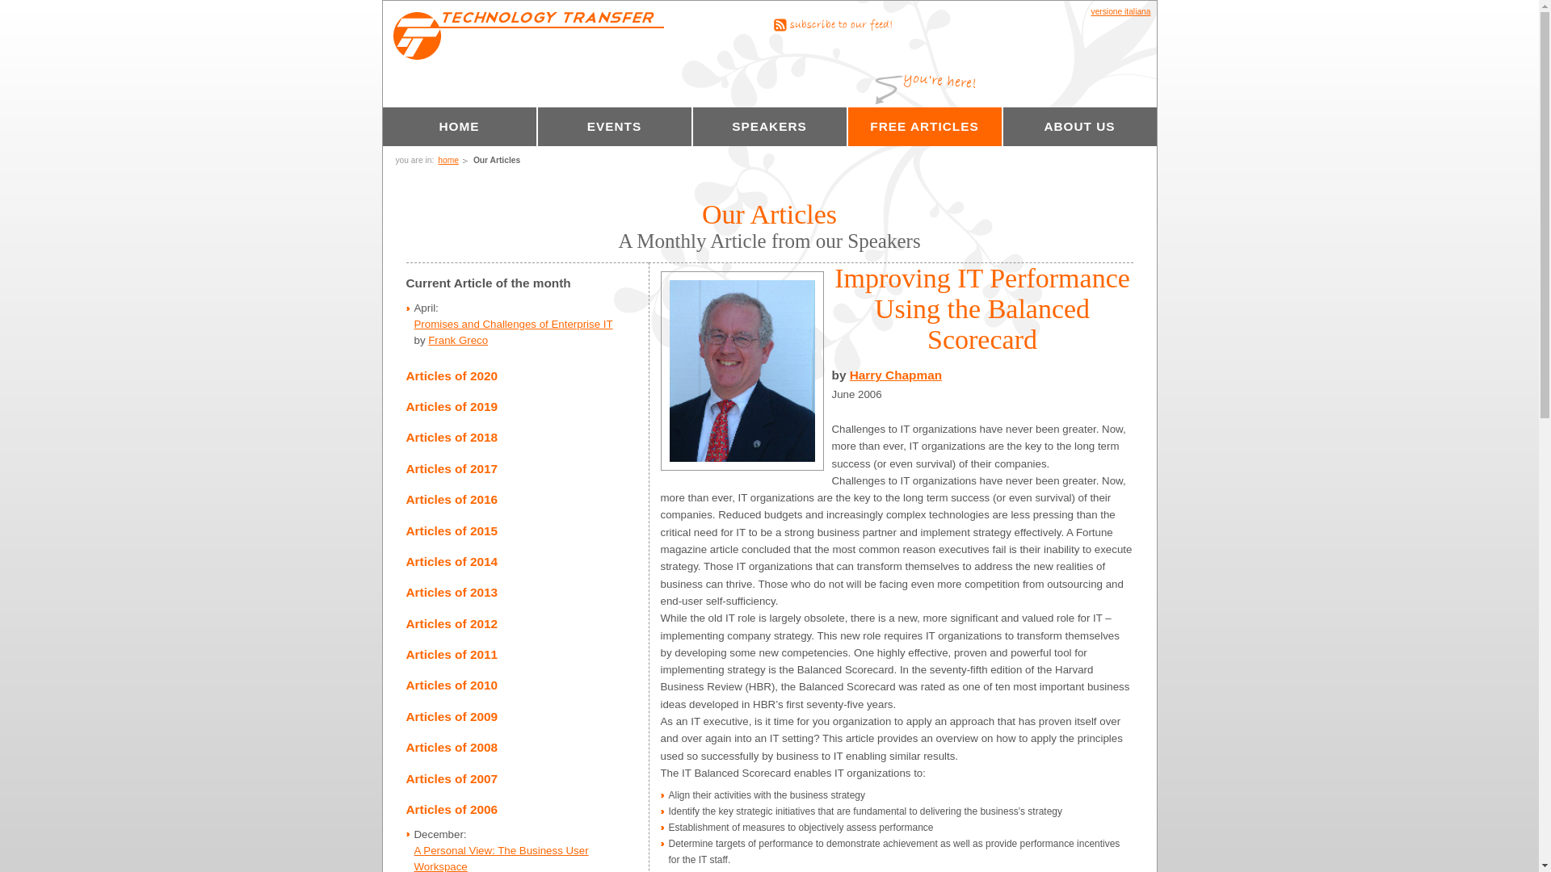 The image size is (1551, 872). What do you see at coordinates (925, 126) in the screenshot?
I see `FREE ARTICLES` at bounding box center [925, 126].